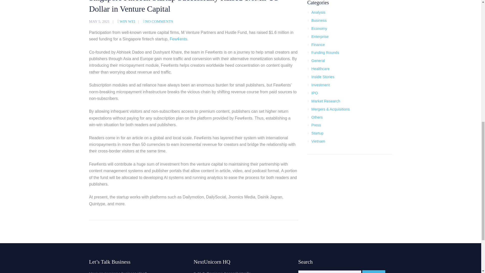 The image size is (485, 273). I want to click on Search, so click(374, 271).